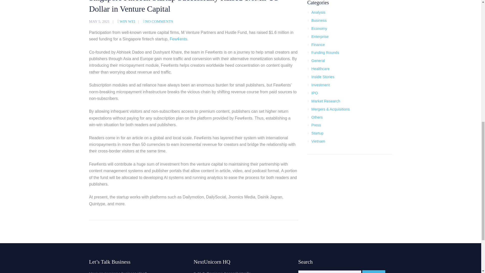 The image size is (485, 273). I want to click on Search, so click(374, 271).